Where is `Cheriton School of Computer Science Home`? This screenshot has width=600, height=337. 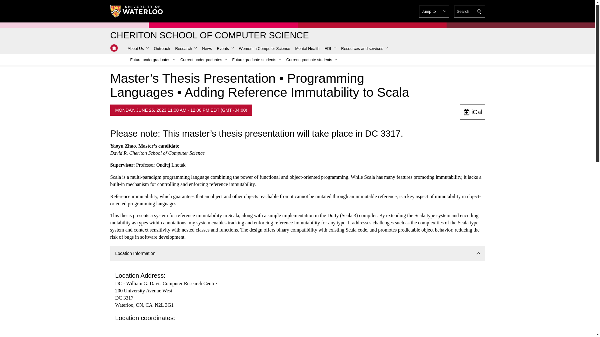
Cheriton School of Computer Science Home is located at coordinates (114, 48).